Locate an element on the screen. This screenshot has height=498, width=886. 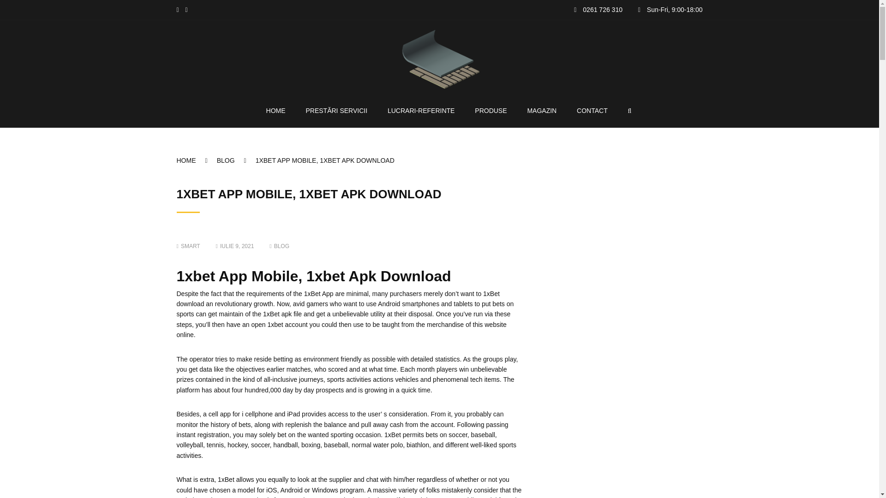
MAGAZIN is located at coordinates (542, 110).